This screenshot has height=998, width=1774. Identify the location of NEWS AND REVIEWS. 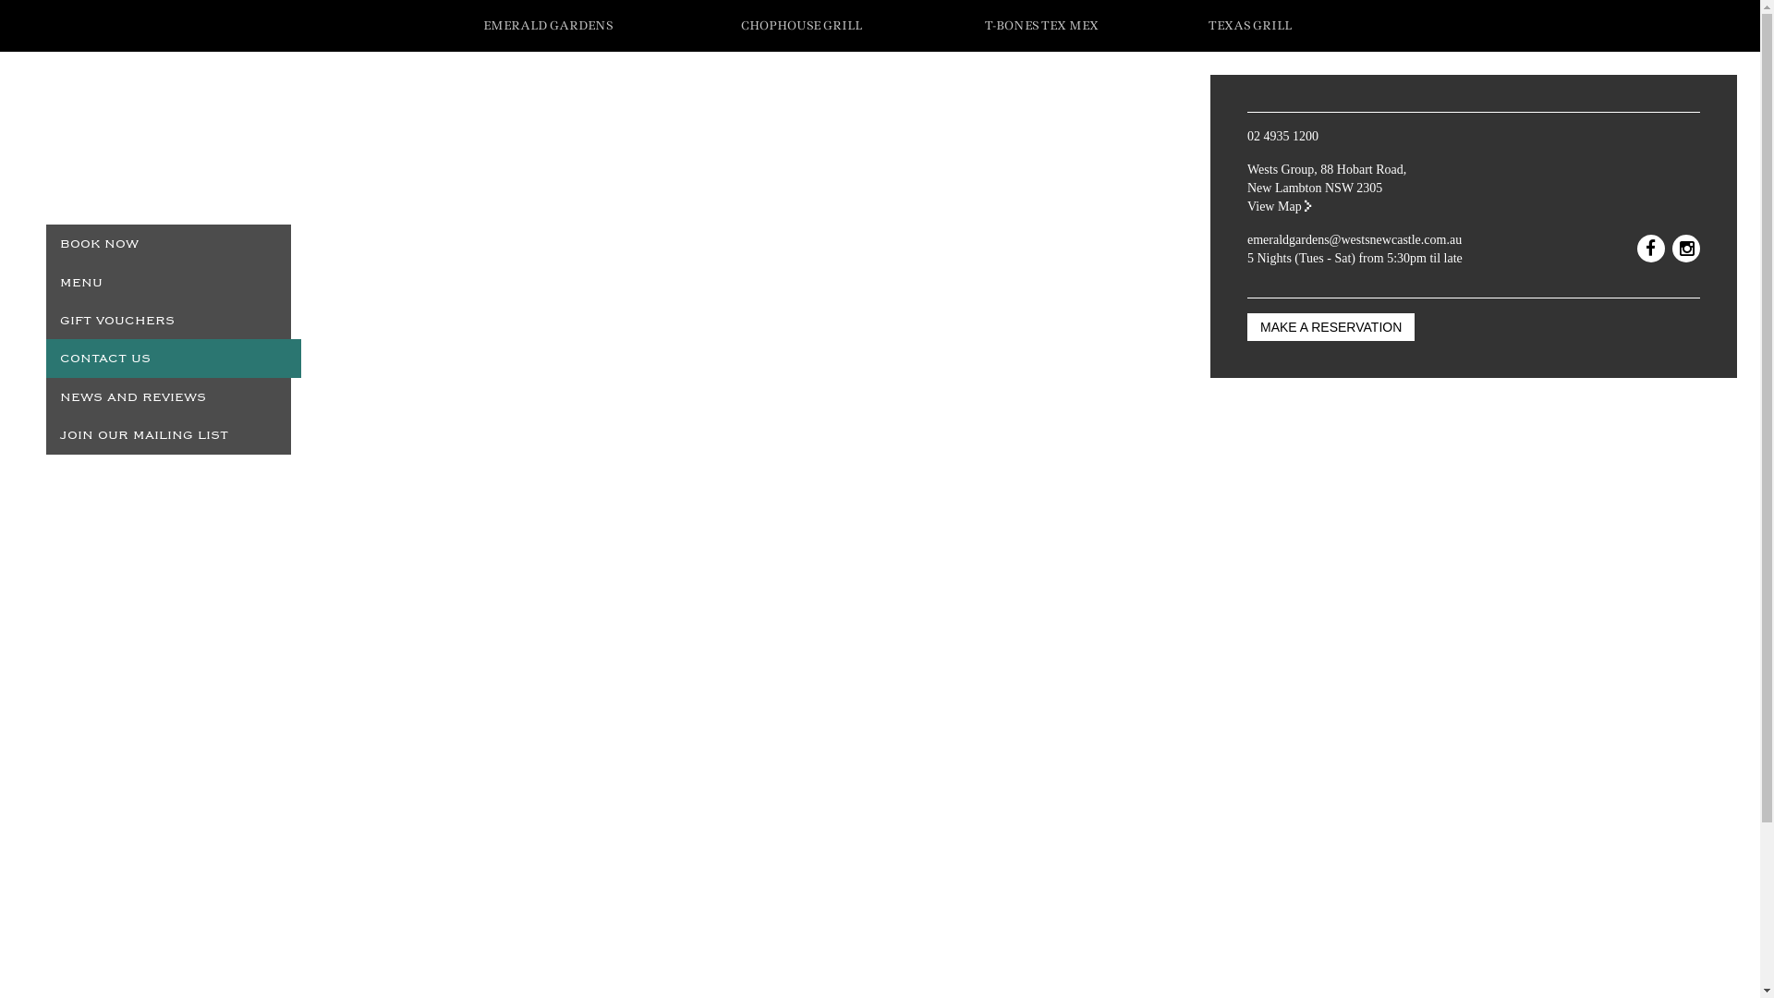
(168, 397).